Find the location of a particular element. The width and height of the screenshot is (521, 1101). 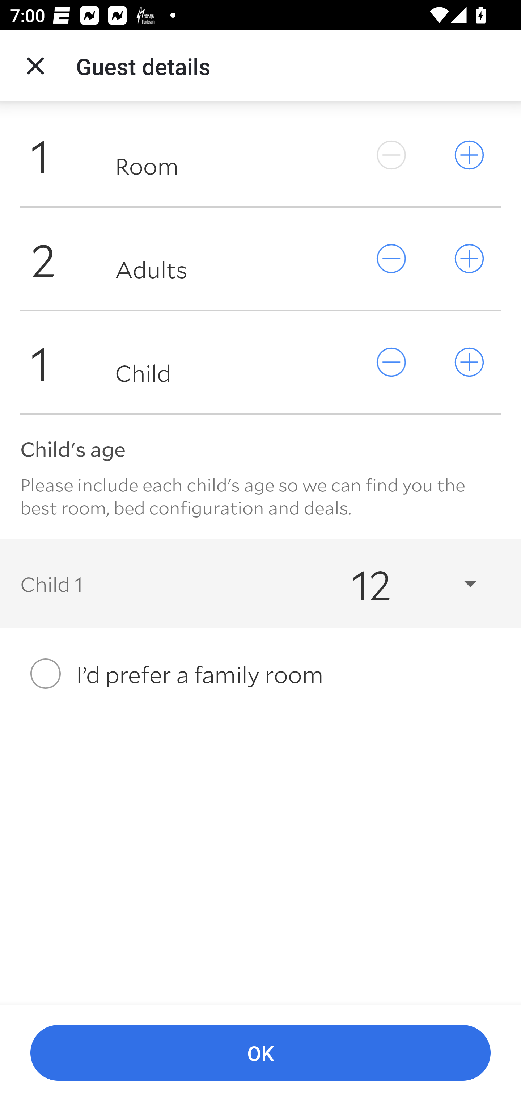

I’d prefer a family room is located at coordinates (260, 674).